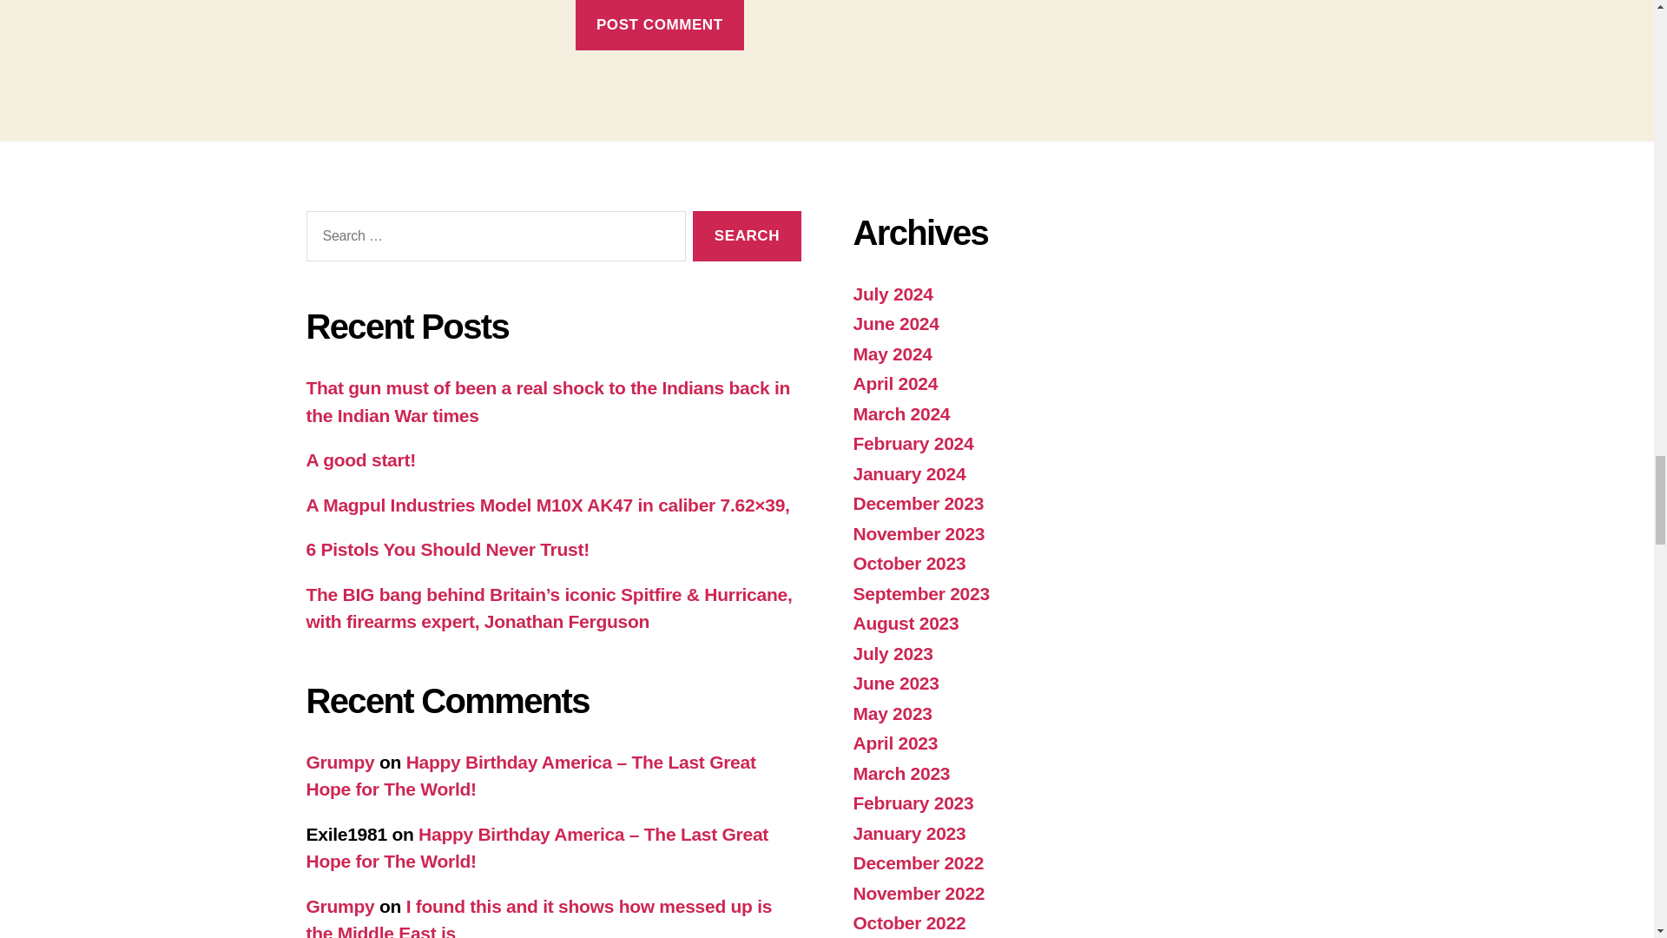 This screenshot has width=1667, height=938. I want to click on Search, so click(747, 236).